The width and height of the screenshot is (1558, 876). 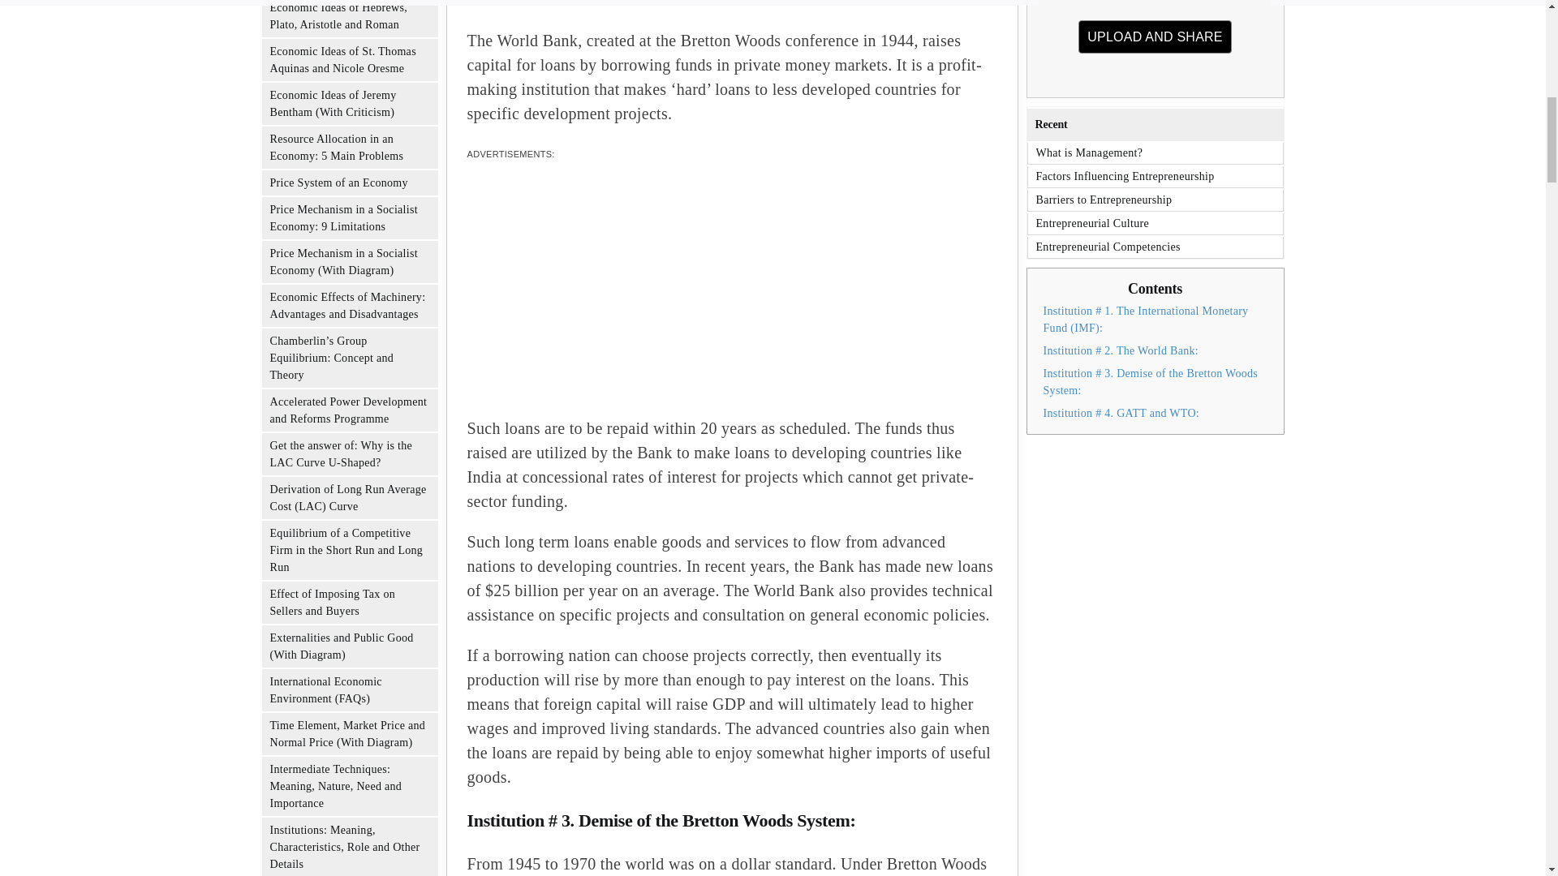 I want to click on Price System of an Economy, so click(x=1156, y=41).